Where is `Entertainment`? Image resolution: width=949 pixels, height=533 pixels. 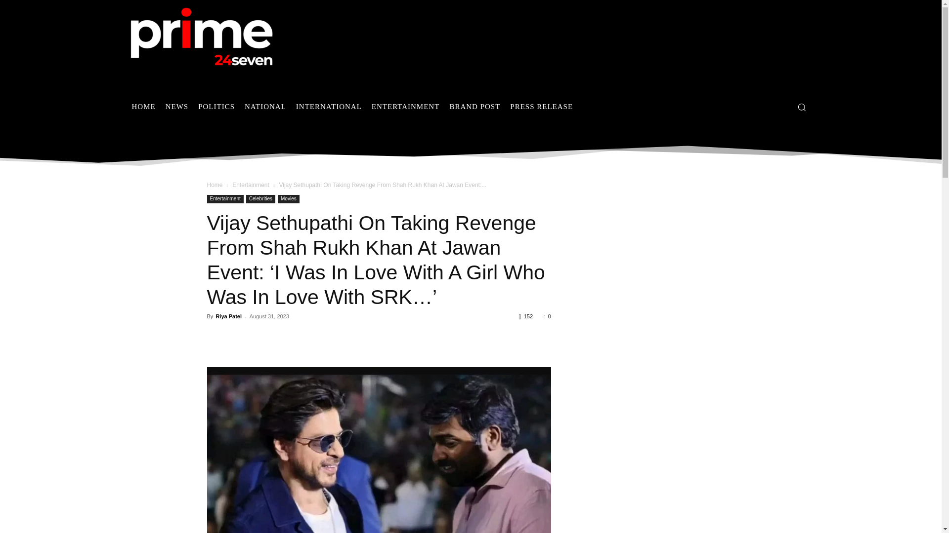
Entertainment is located at coordinates (224, 199).